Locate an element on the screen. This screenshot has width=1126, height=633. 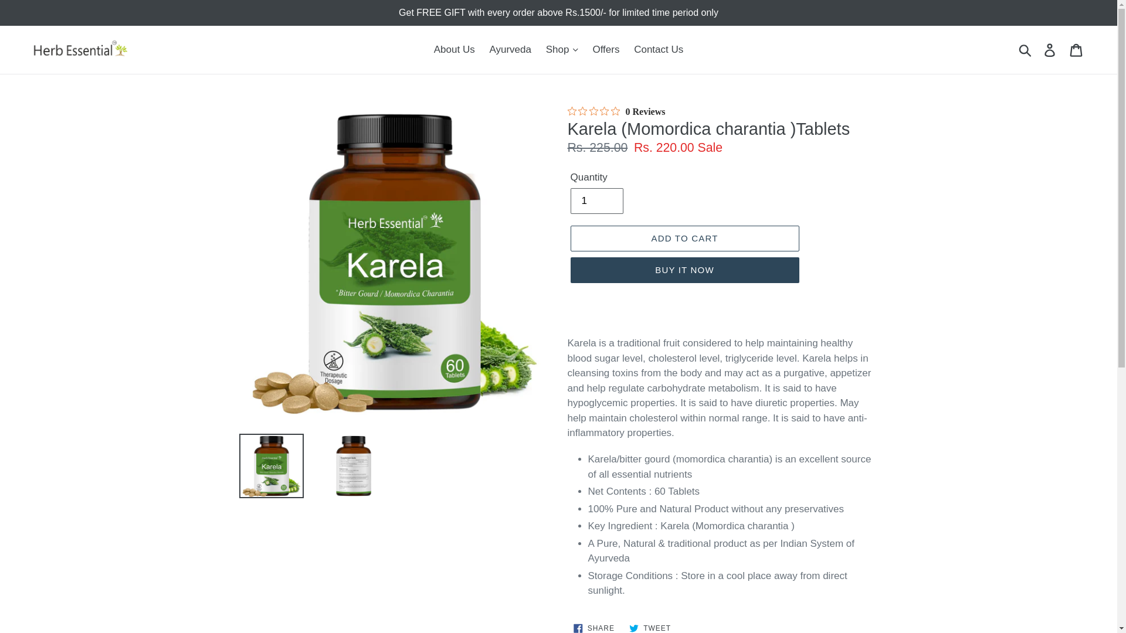
0 Reviews is located at coordinates (616, 111).